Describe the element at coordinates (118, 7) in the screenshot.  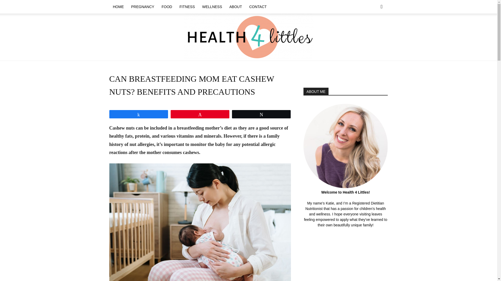
I see `HOME` at that location.